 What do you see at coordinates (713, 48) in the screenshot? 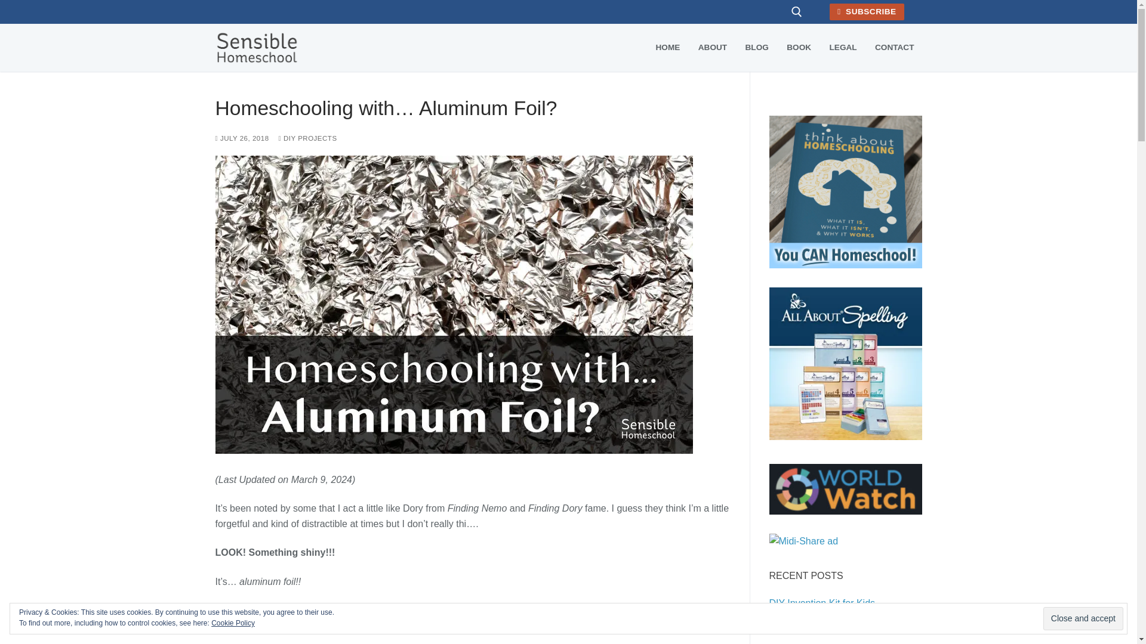
I see `ABOUT` at bounding box center [713, 48].